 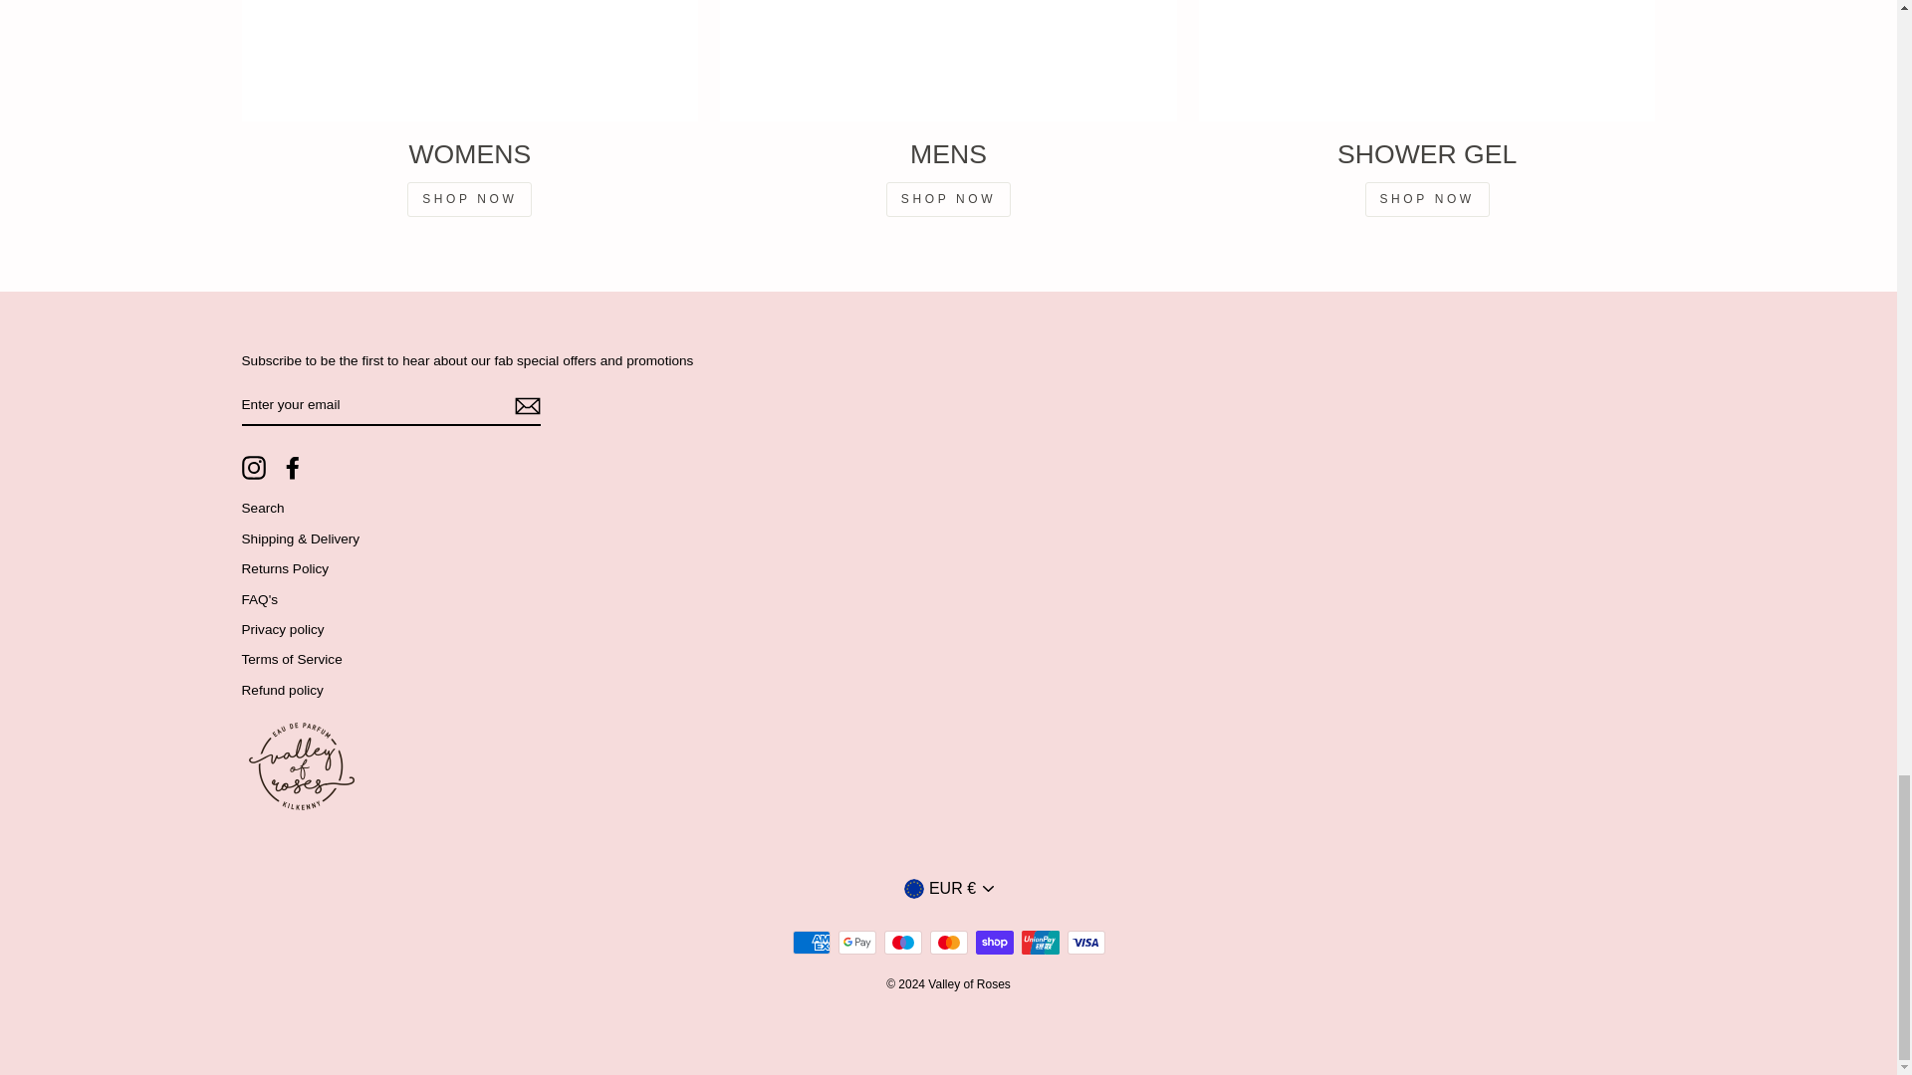 I want to click on Valley of Roses on Instagram, so click(x=253, y=467).